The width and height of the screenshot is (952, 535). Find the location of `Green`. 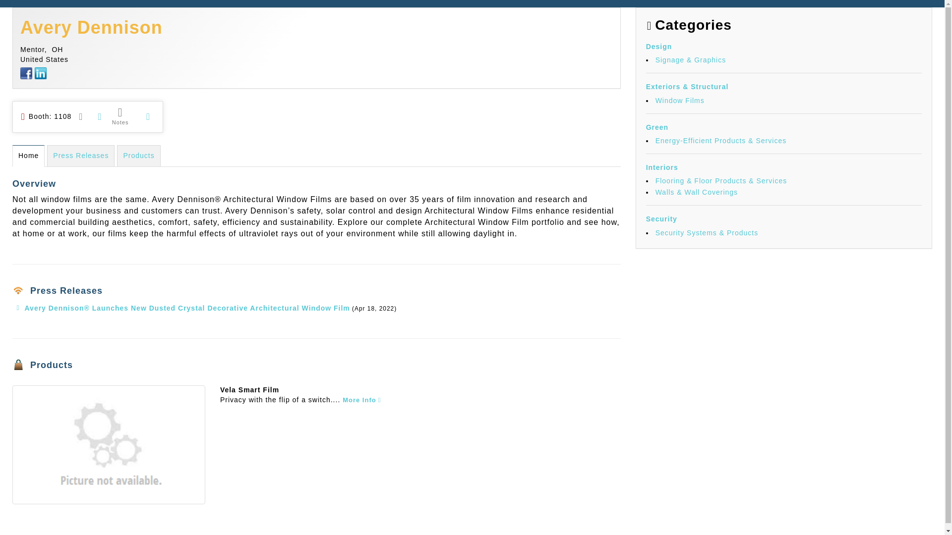

Green is located at coordinates (657, 127).